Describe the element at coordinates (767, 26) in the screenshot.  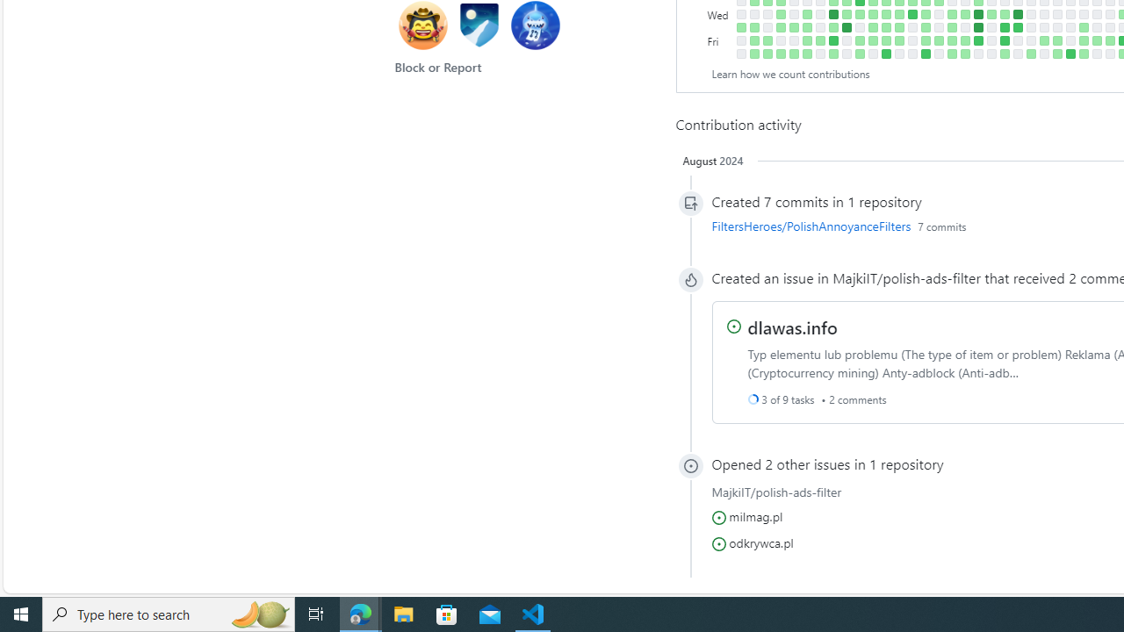
I see `No contributions on September 7th.` at that location.